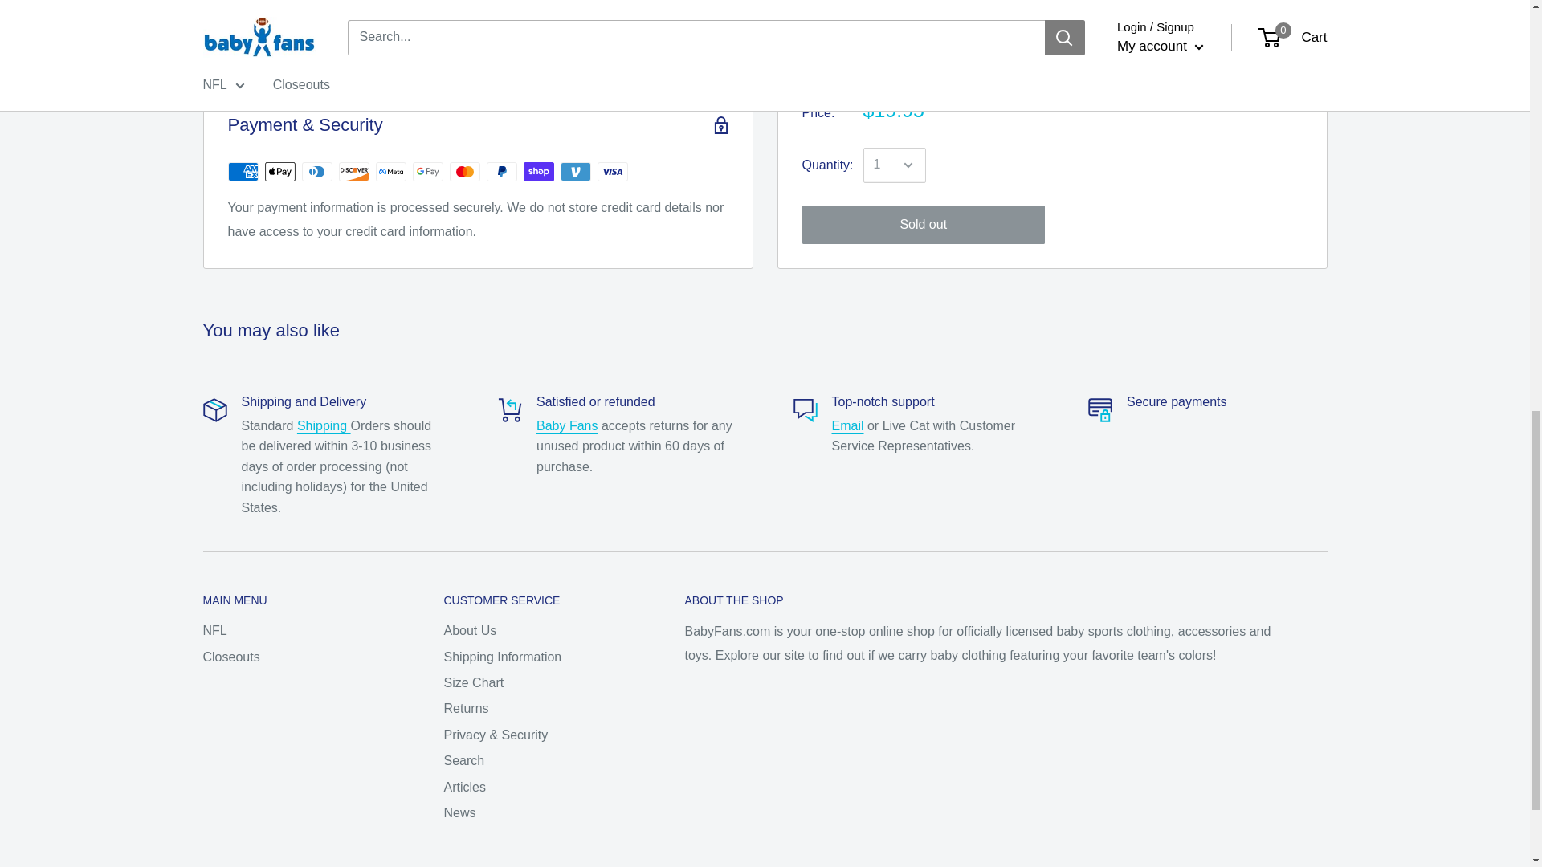 The height and width of the screenshot is (867, 1542). Describe the element at coordinates (848, 425) in the screenshot. I see `Contact Us` at that location.